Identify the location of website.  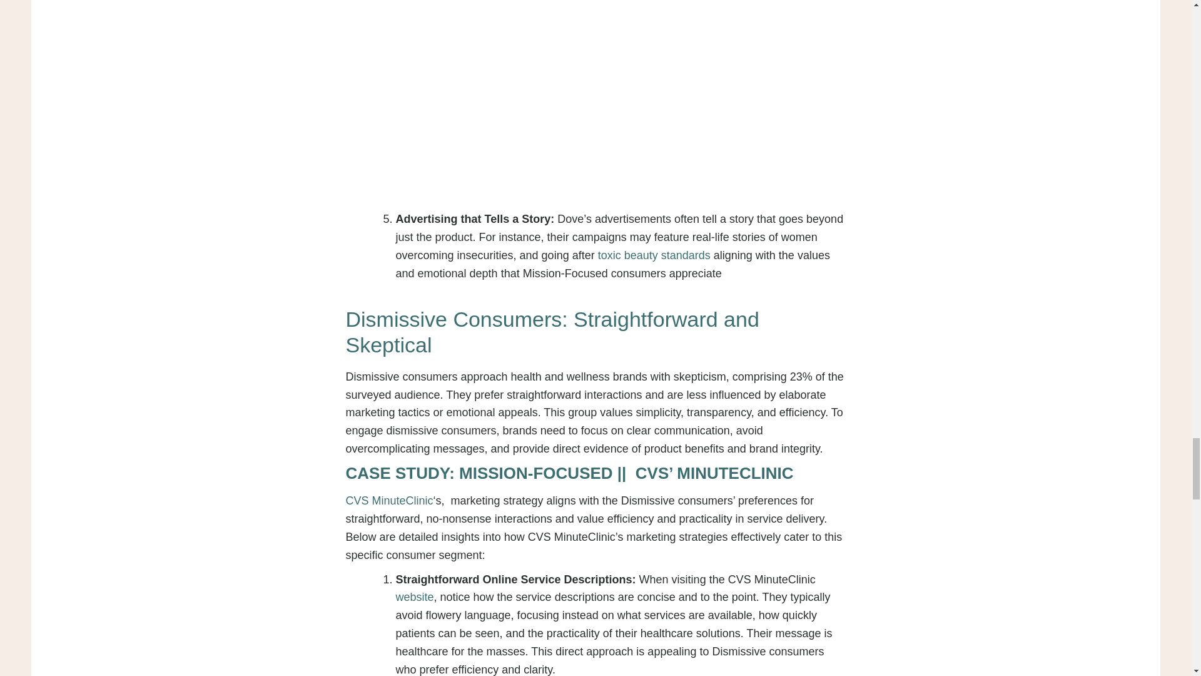
(414, 597).